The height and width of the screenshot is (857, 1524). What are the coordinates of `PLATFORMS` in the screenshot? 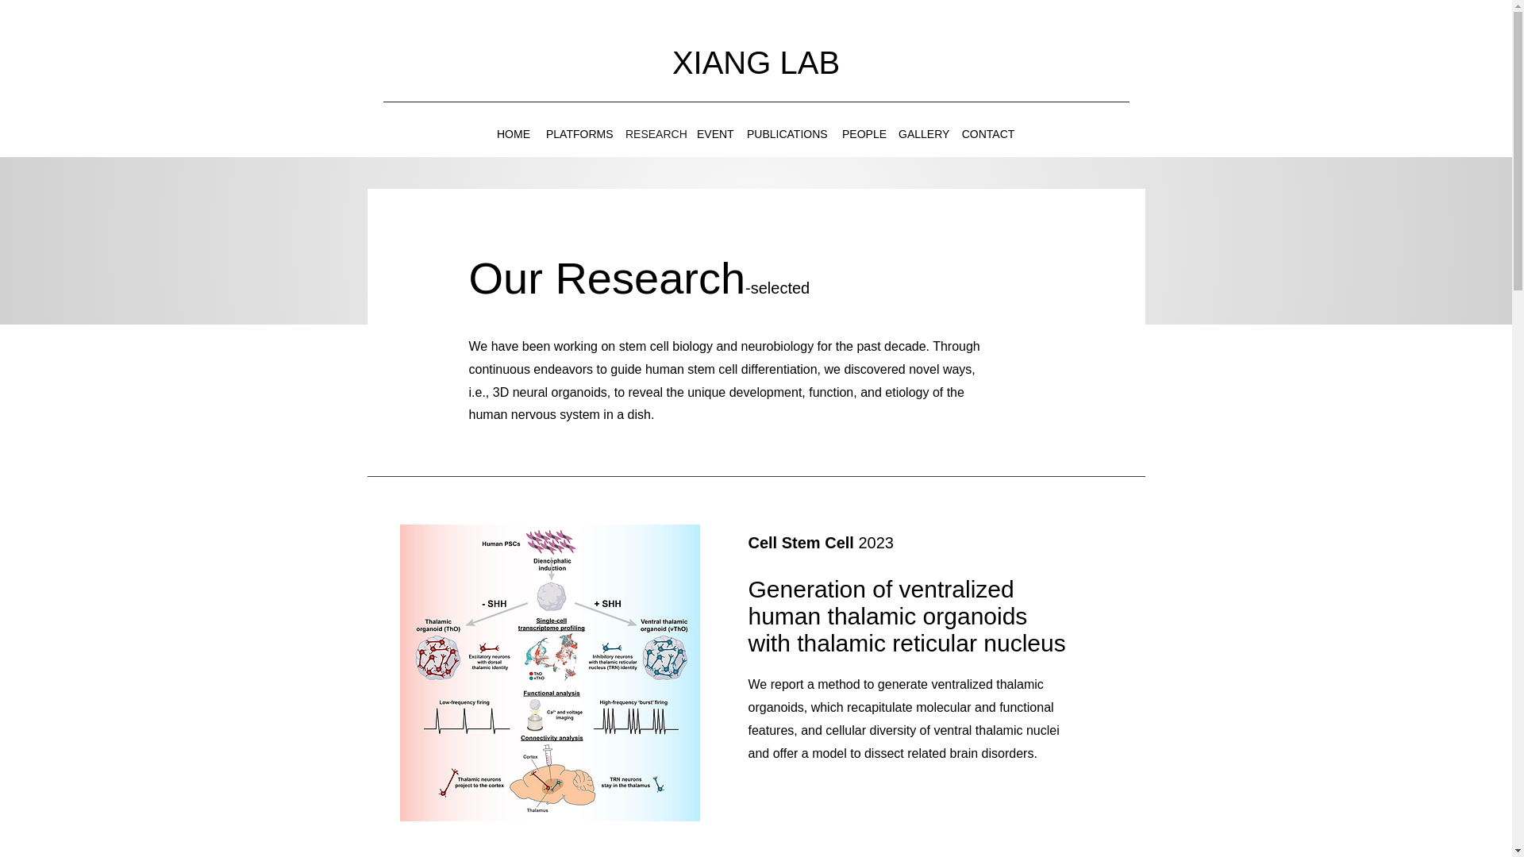 It's located at (577, 133).